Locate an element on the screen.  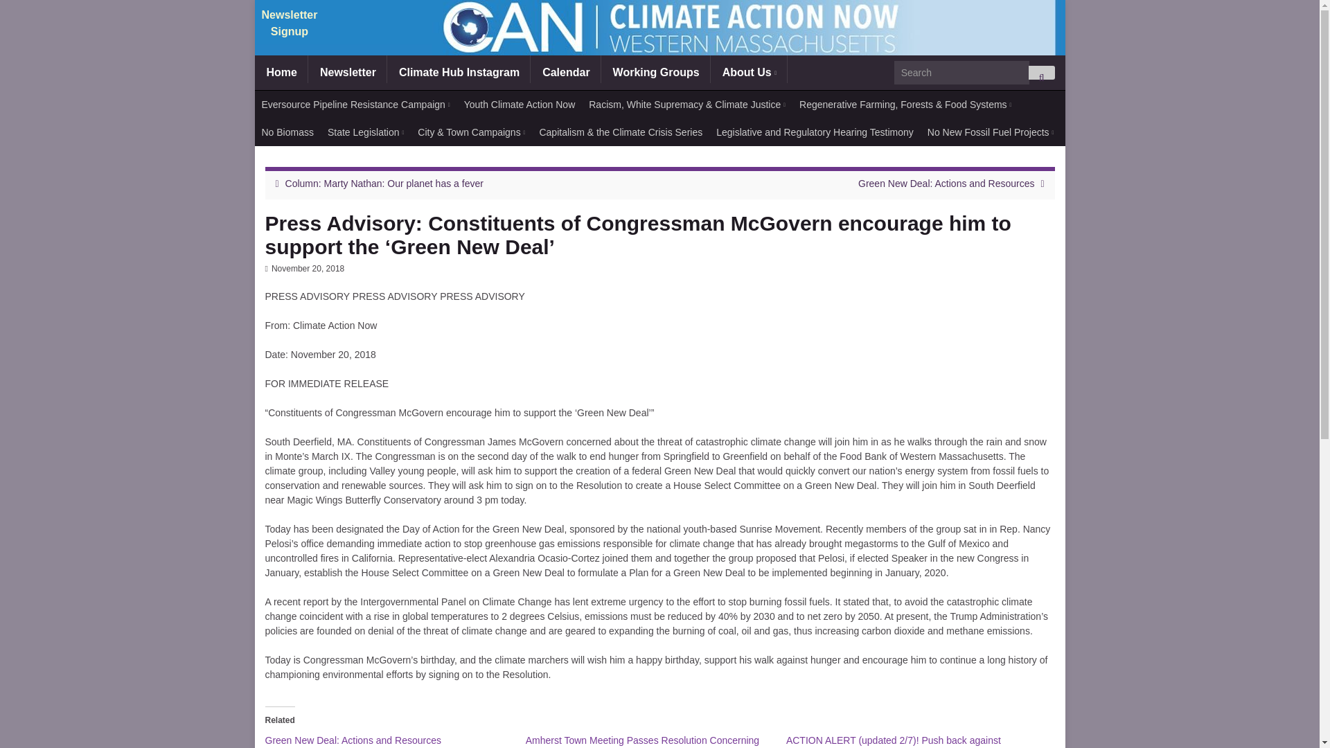
Working Groups is located at coordinates (656, 72).